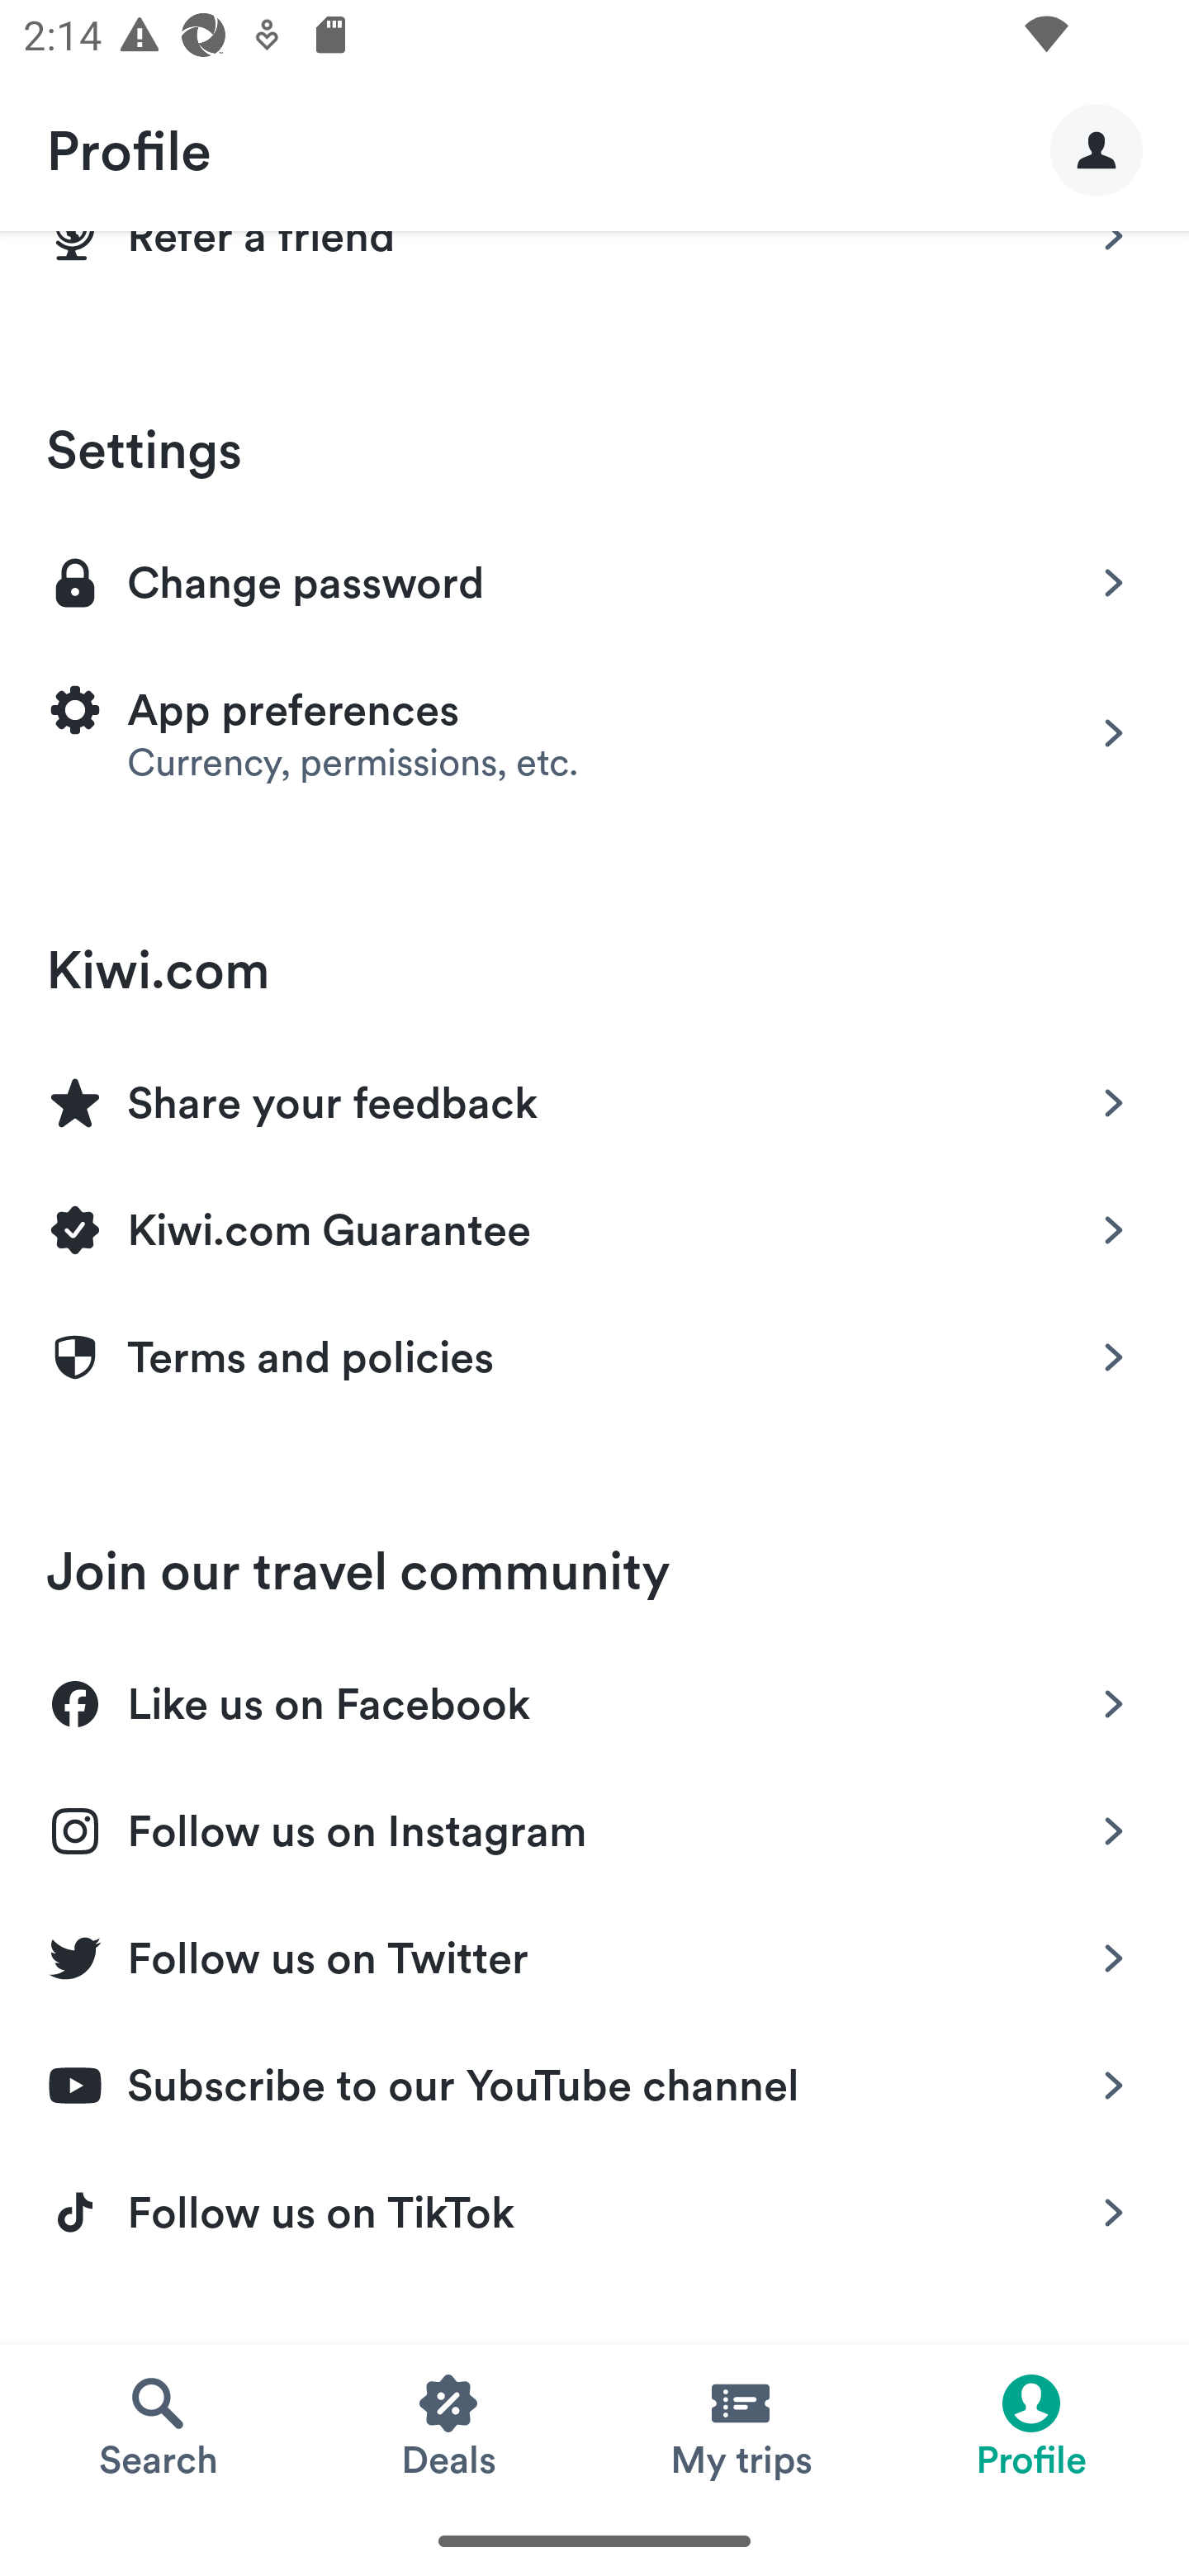 This screenshot has height=2576, width=1189. What do you see at coordinates (449, 2425) in the screenshot?
I see `Deals` at bounding box center [449, 2425].